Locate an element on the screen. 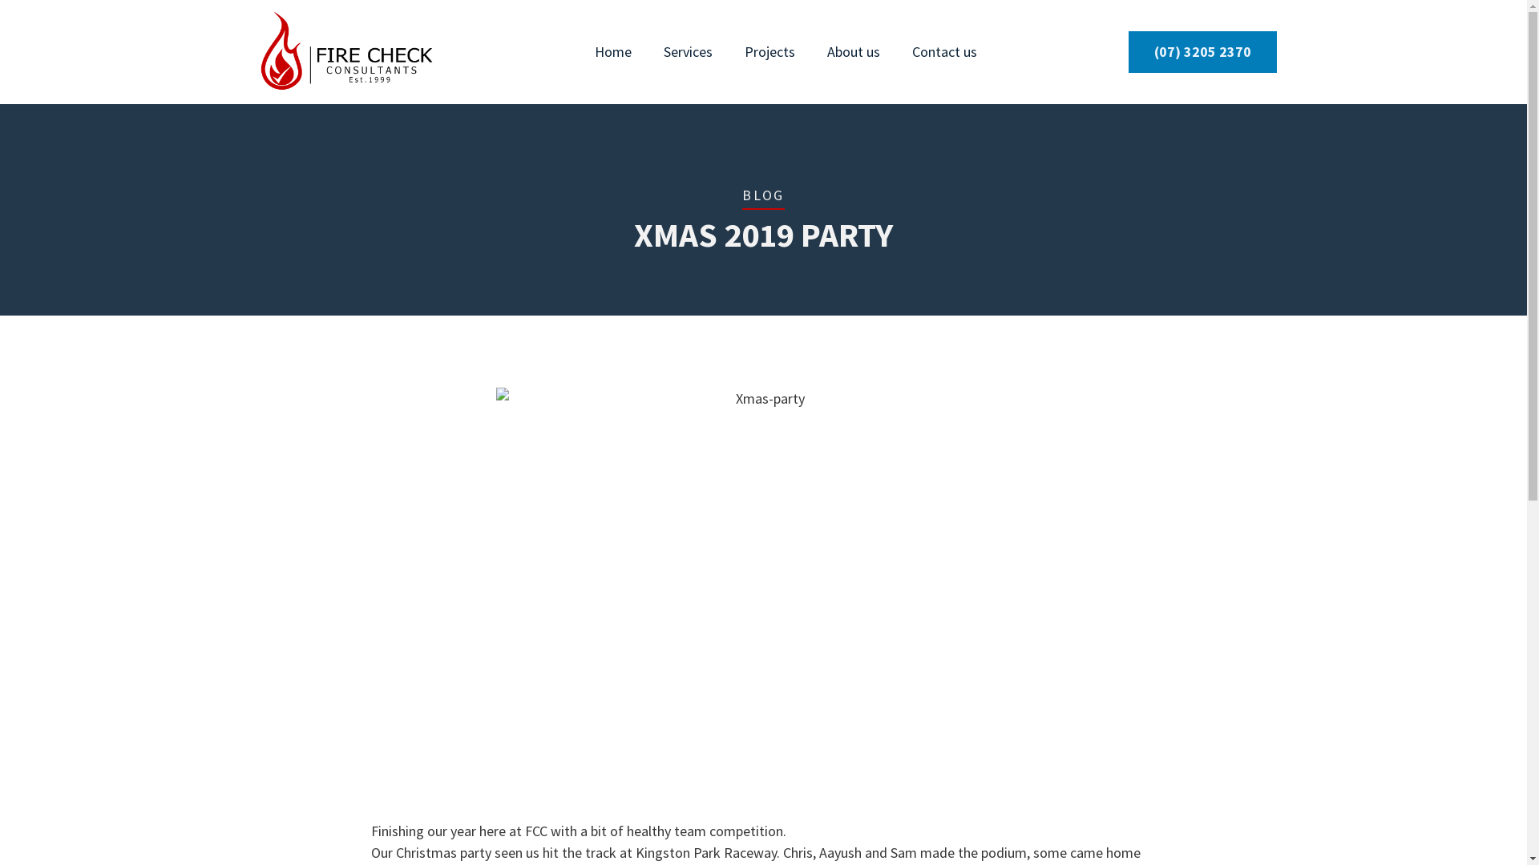  Xmas-party is located at coordinates (763, 588).